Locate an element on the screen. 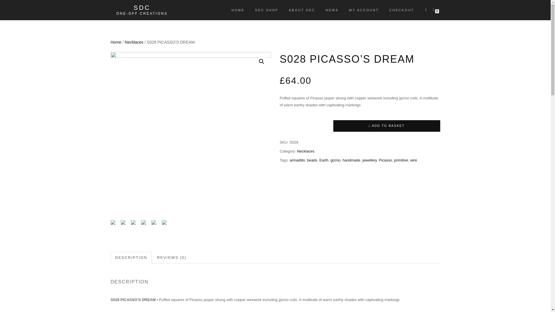 The width and height of the screenshot is (555, 312). HOME is located at coordinates (238, 10).